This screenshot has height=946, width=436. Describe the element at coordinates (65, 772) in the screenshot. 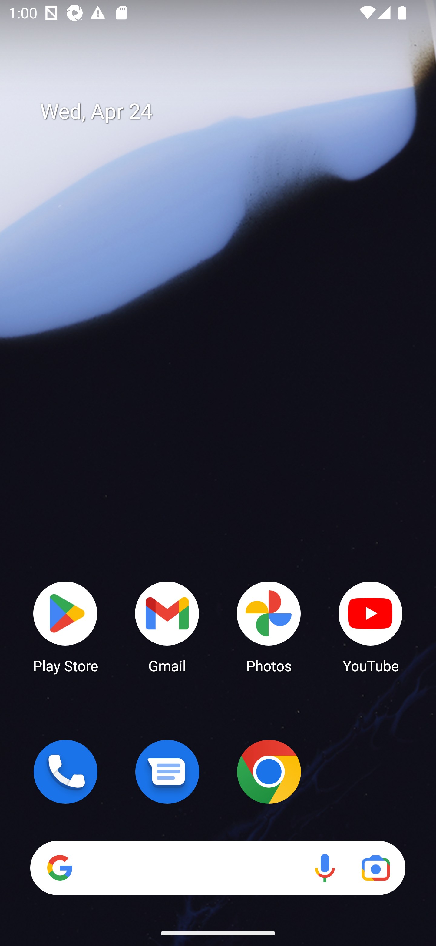

I see `Phone` at that location.